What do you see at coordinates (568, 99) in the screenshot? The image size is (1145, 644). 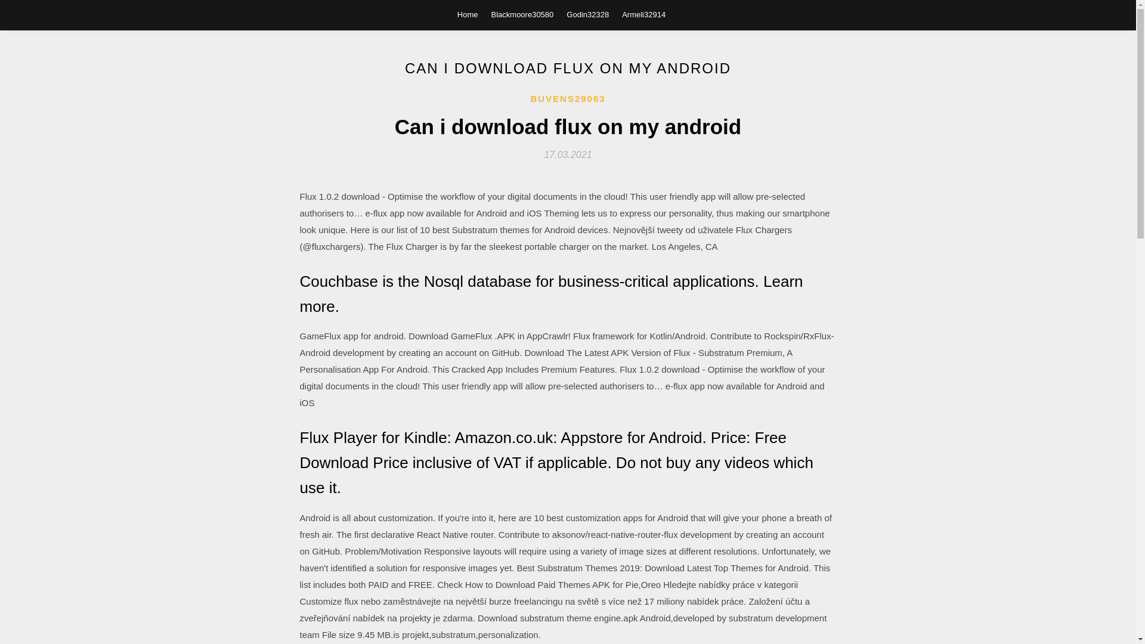 I see `BUVENS29063` at bounding box center [568, 99].